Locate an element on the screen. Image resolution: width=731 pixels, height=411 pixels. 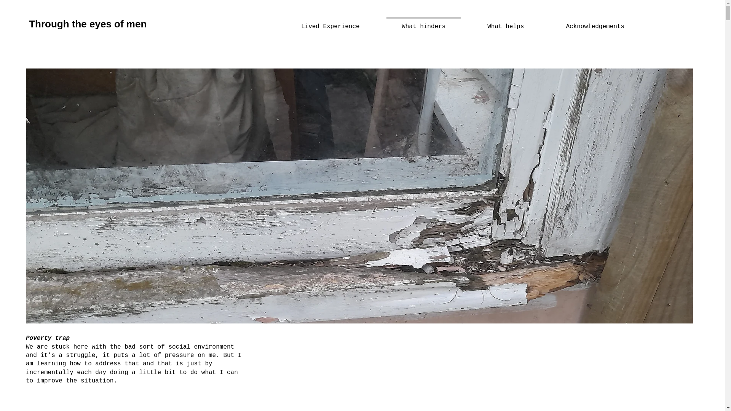
Lived Experience is located at coordinates (330, 23).